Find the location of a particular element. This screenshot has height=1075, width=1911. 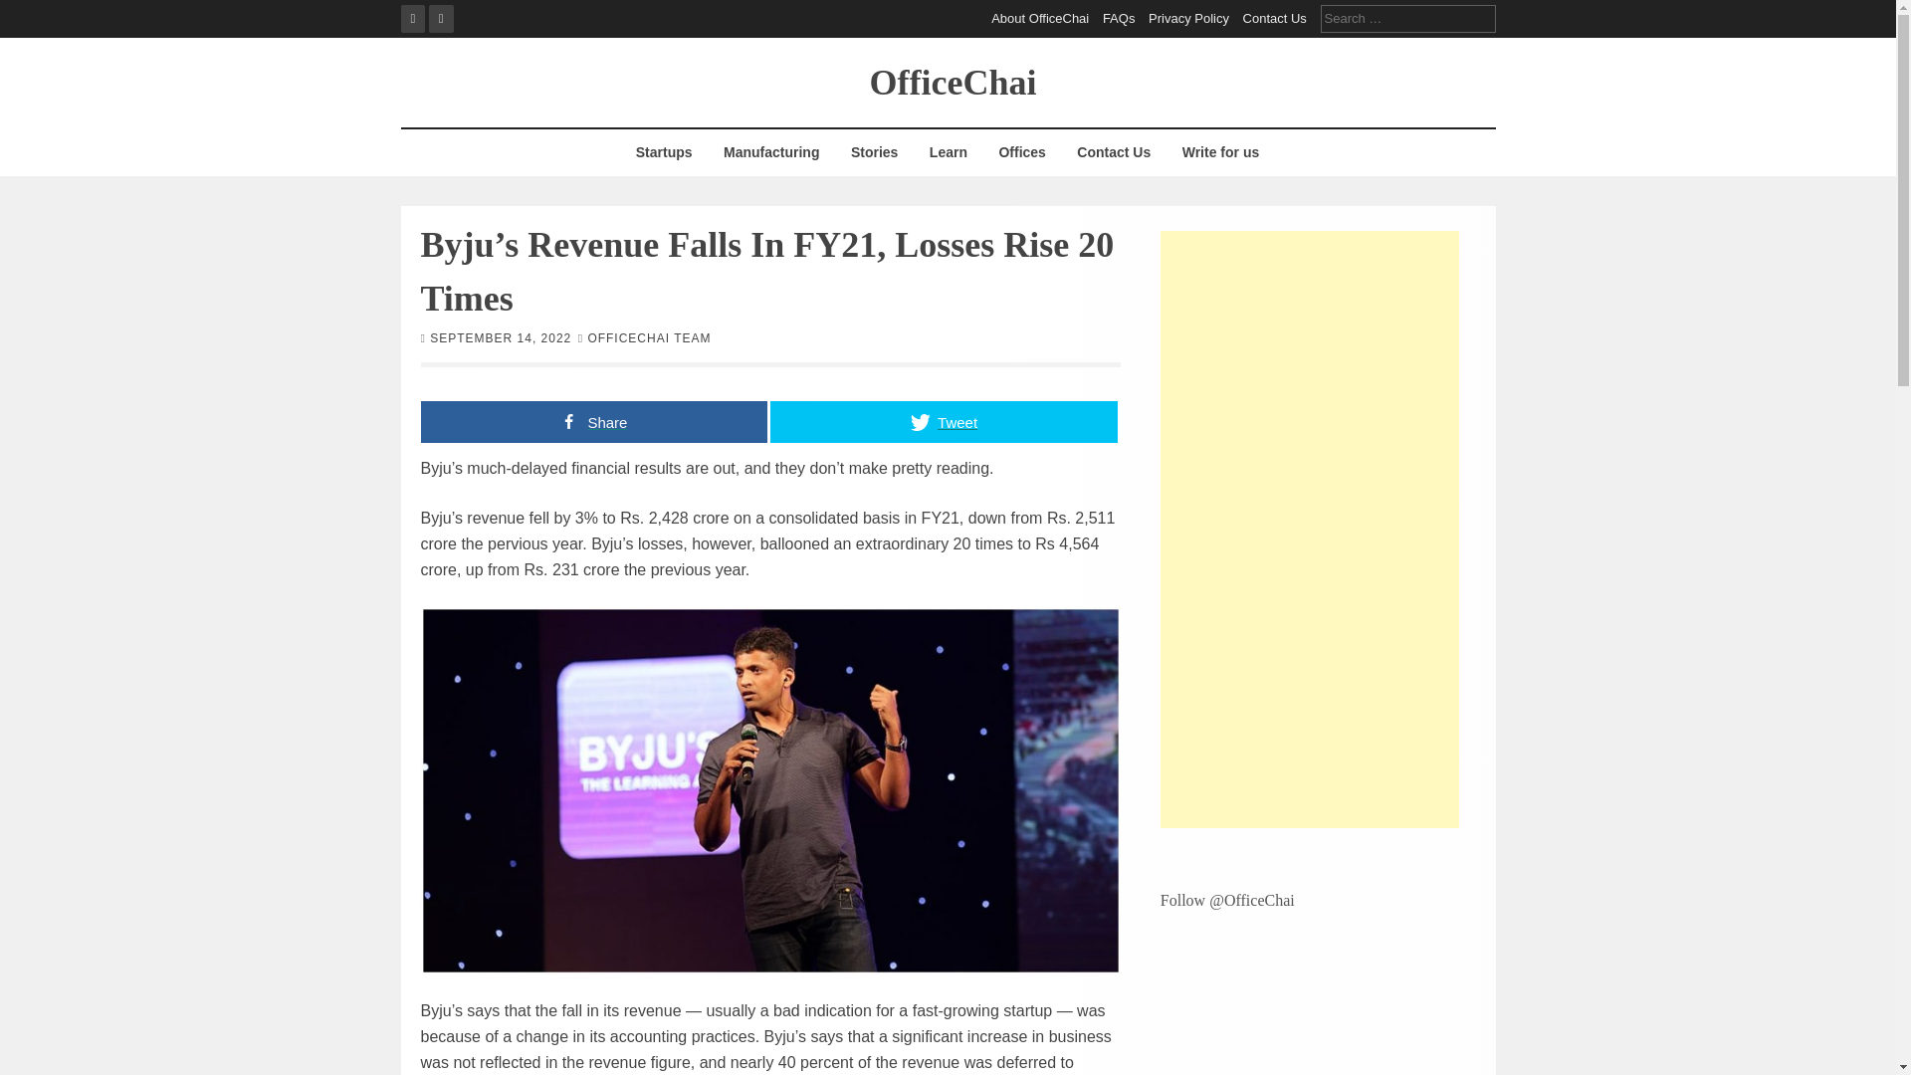

SEPTEMBER 14, 2022 is located at coordinates (501, 336).